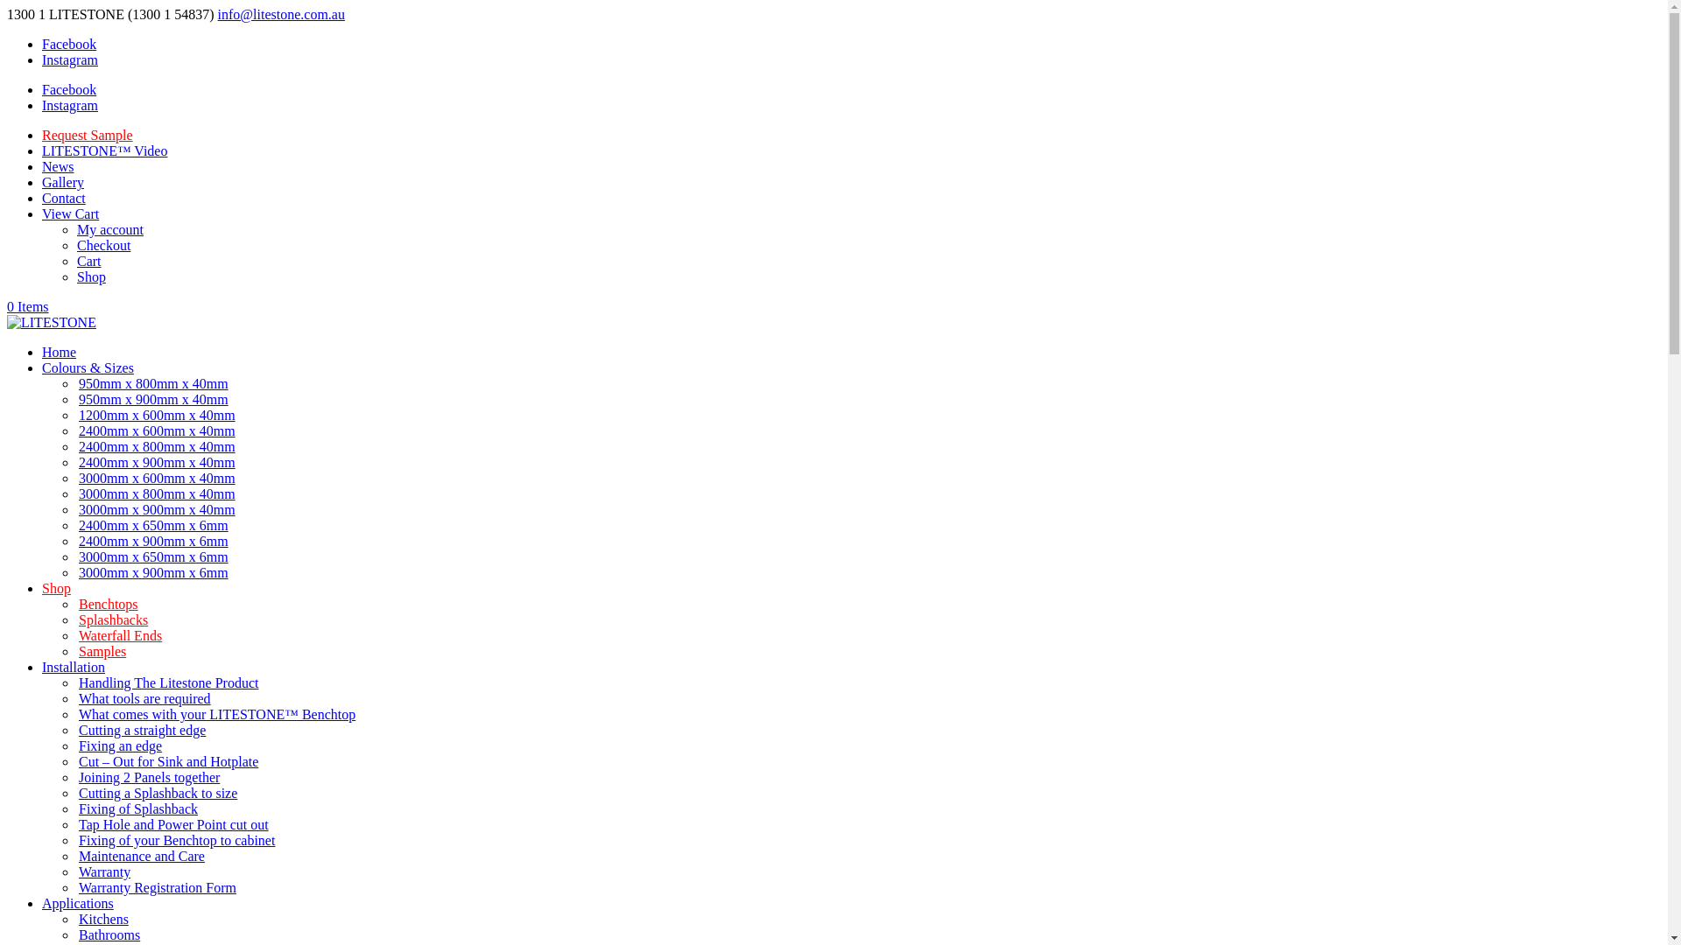 This screenshot has width=1681, height=945. I want to click on Warranty Registration Form, so click(158, 887).